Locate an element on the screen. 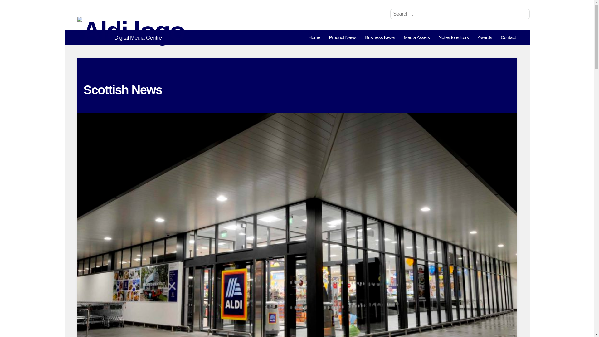 The height and width of the screenshot is (337, 599). Media Assets is located at coordinates (416, 37).